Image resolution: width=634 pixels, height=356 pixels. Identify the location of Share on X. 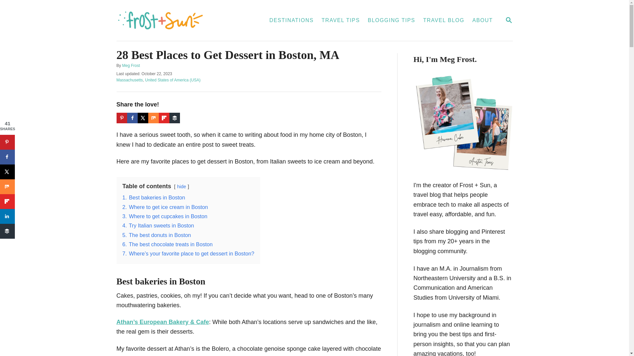
(165, 207).